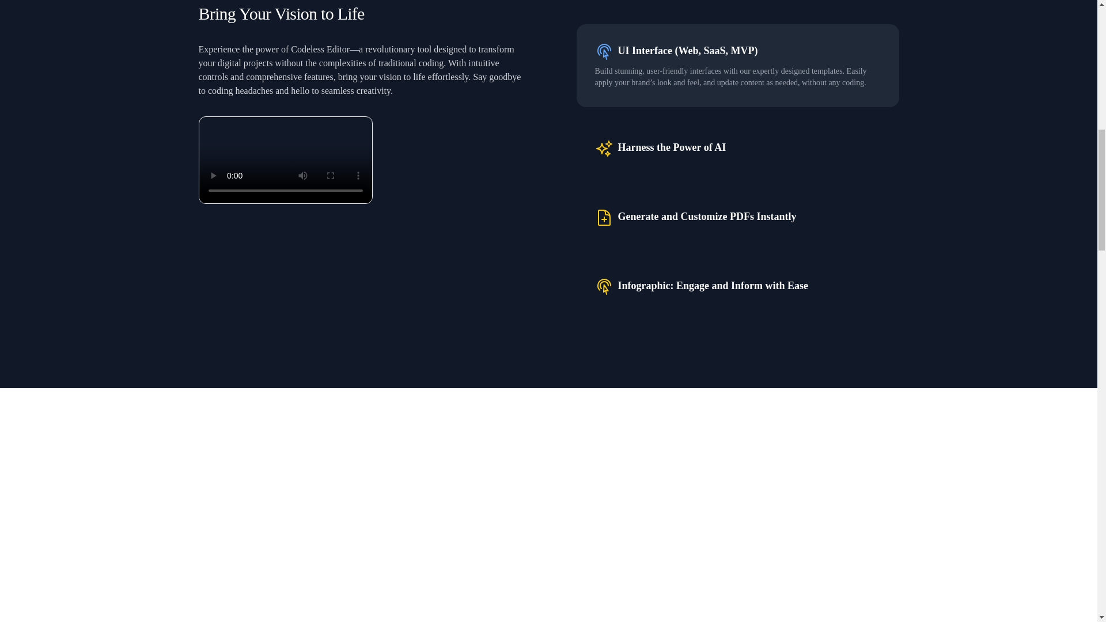 Image resolution: width=1106 pixels, height=622 pixels. What do you see at coordinates (706, 216) in the screenshot?
I see `Generate and Customize PDFs Instantly` at bounding box center [706, 216].